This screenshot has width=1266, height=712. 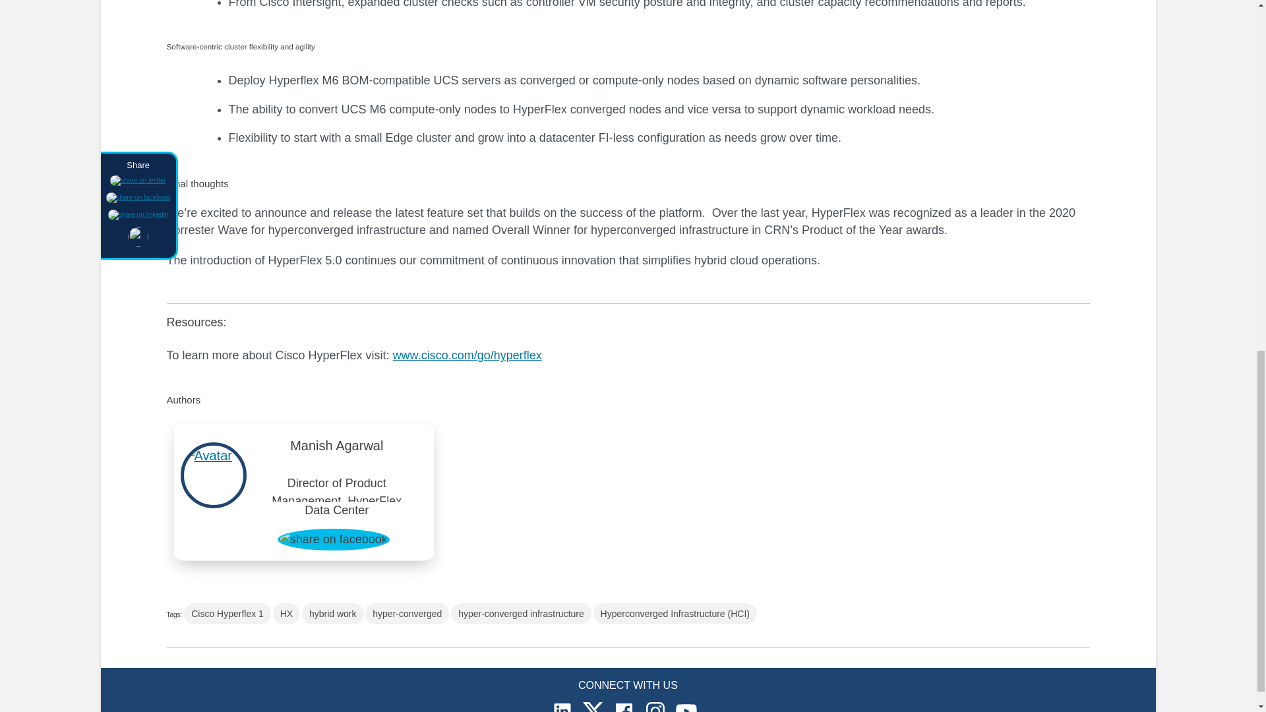 I want to click on hybrid work, so click(x=333, y=613).